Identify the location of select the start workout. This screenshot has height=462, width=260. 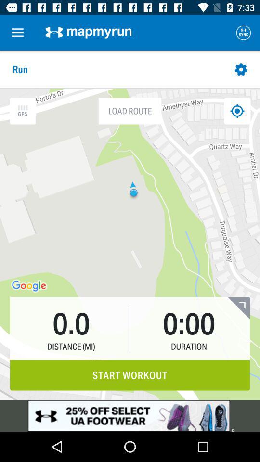
(130, 375).